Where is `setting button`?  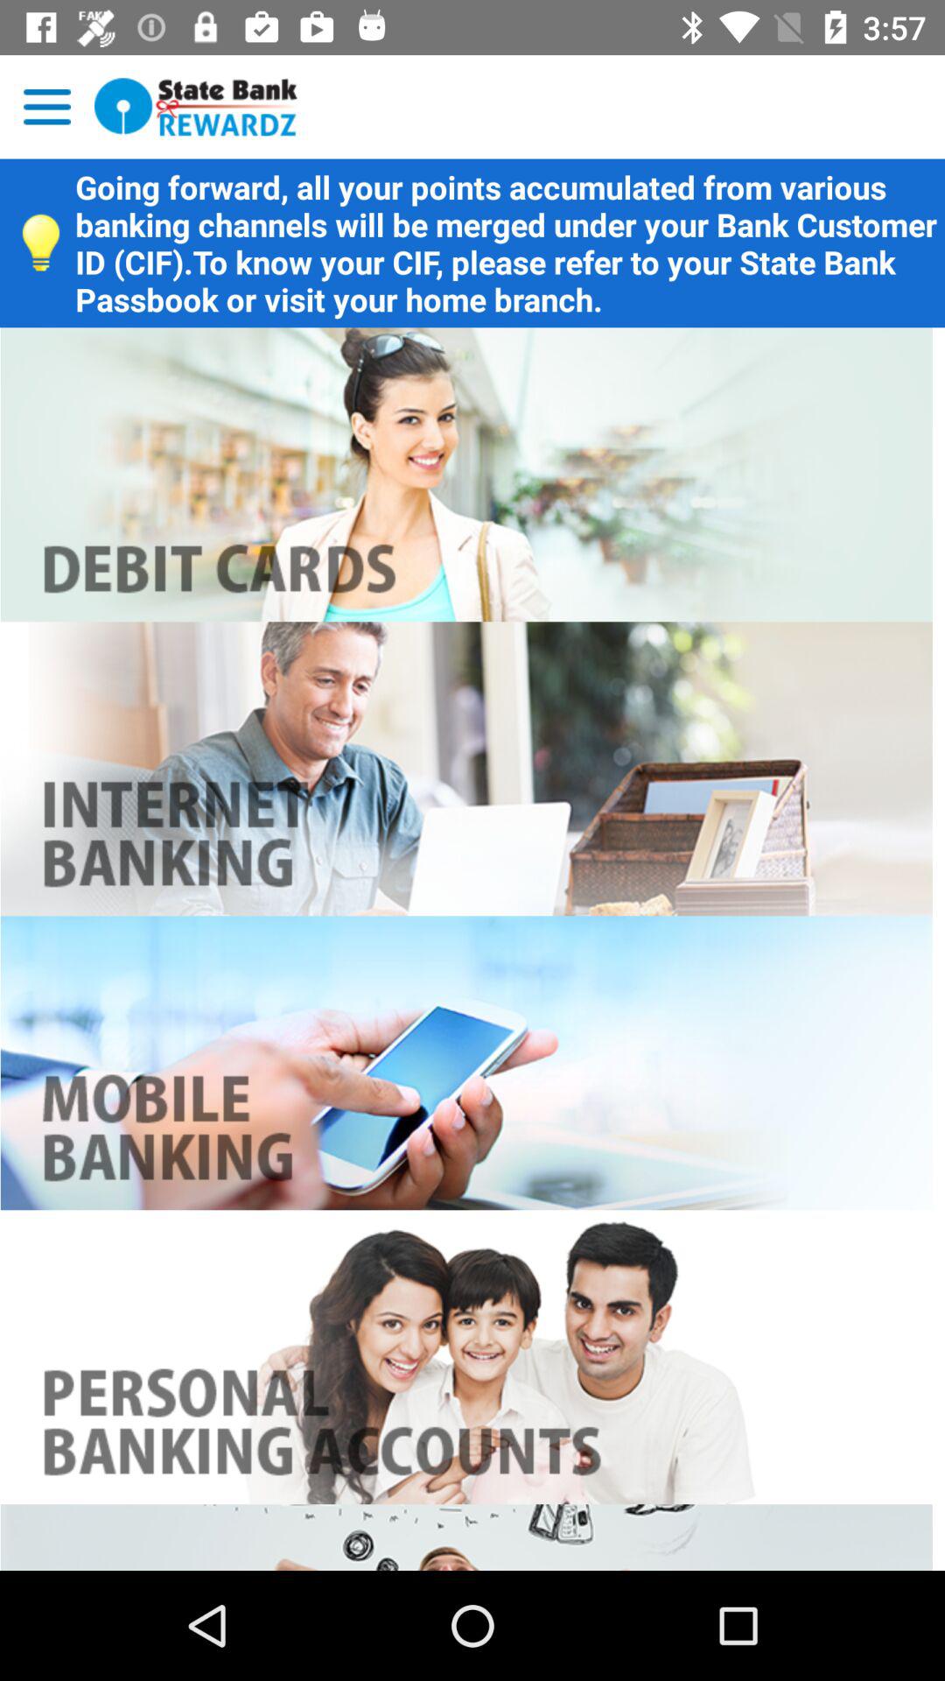
setting button is located at coordinates (47, 107).